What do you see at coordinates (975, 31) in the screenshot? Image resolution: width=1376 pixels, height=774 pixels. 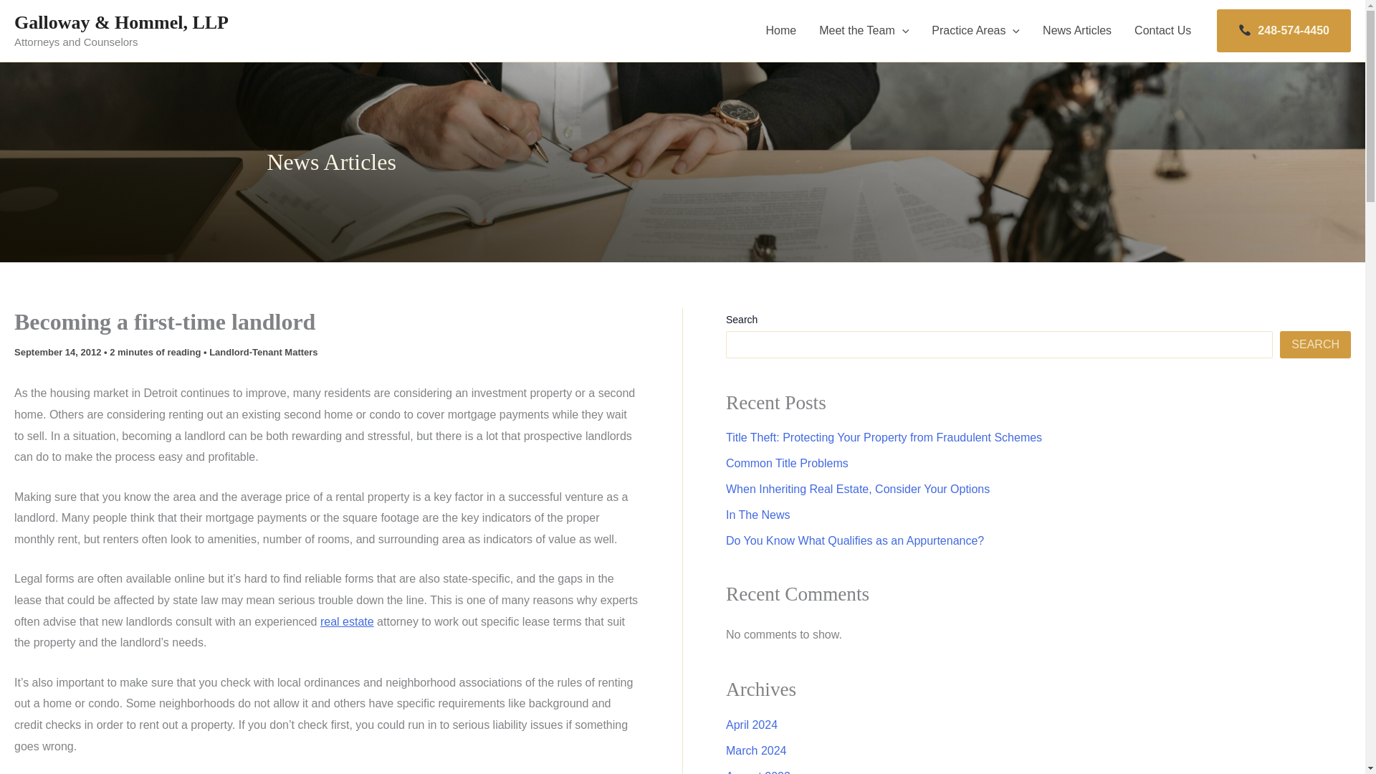 I see `Practice Areas` at bounding box center [975, 31].